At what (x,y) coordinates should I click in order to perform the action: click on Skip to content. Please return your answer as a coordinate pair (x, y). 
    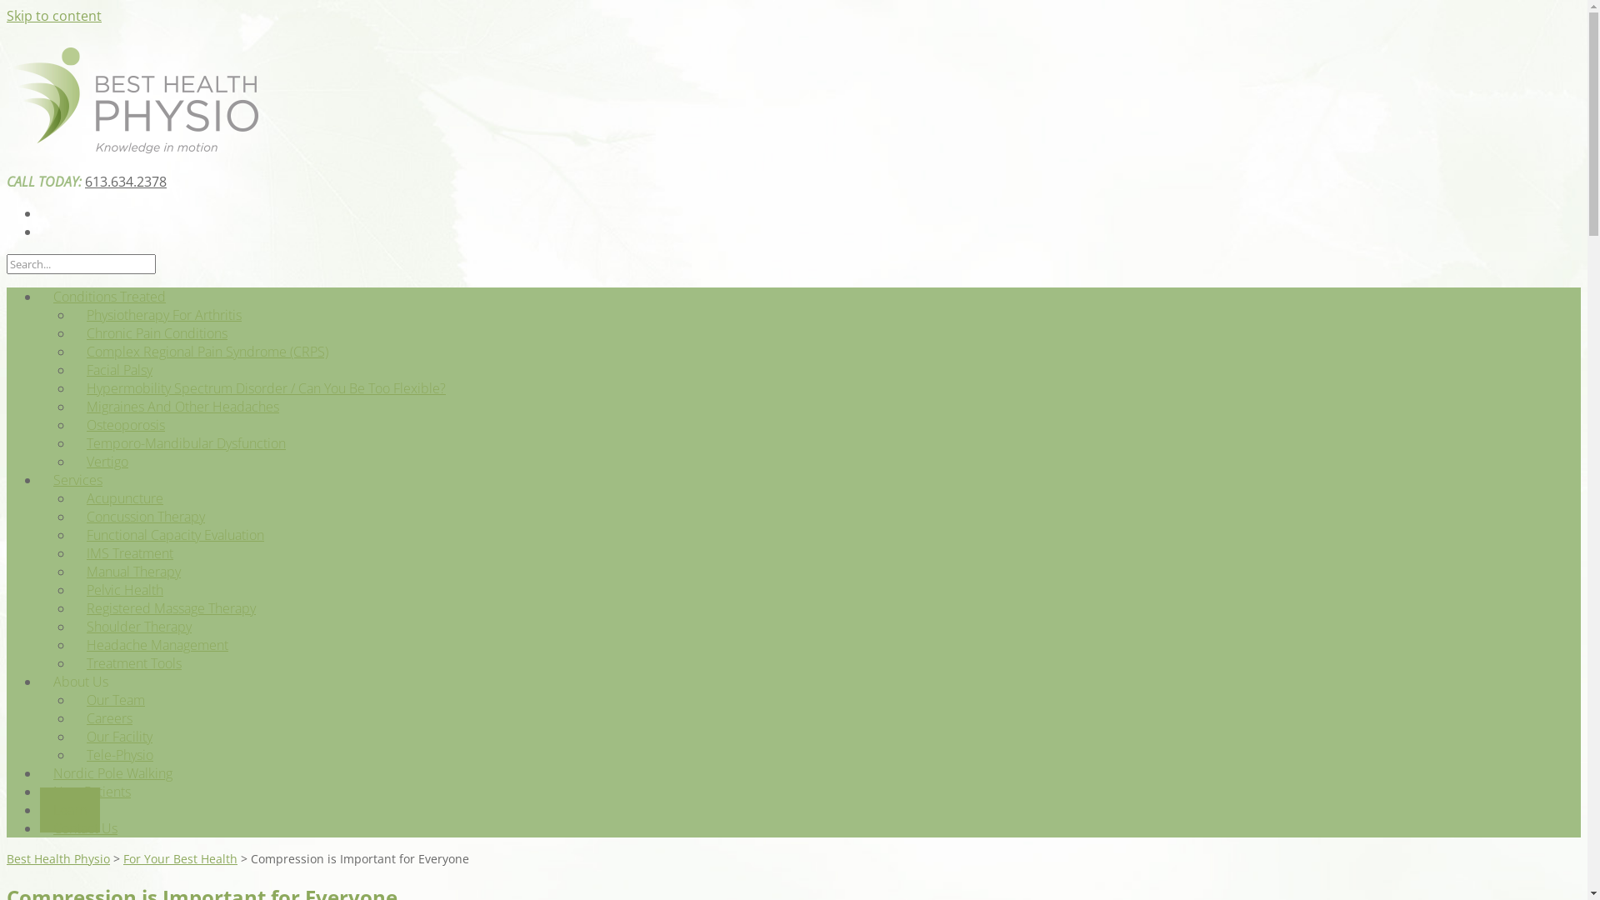
    Looking at the image, I should click on (54, 16).